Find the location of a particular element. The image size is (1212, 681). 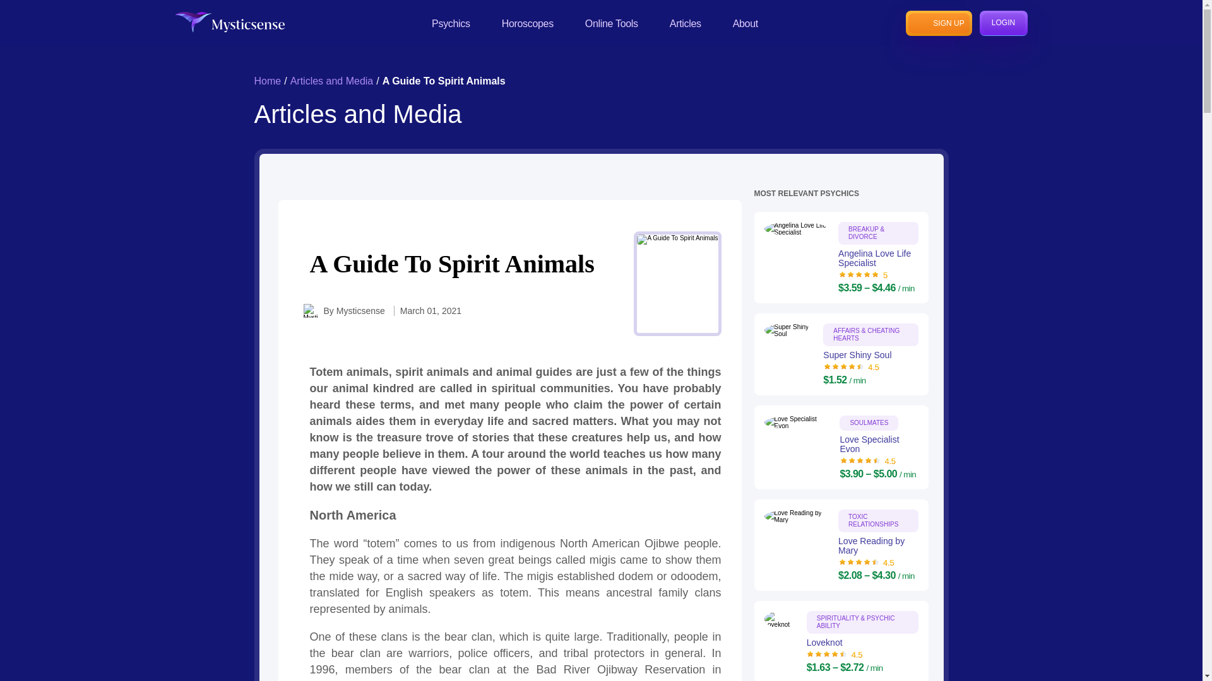

Horoscopes is located at coordinates (528, 23).